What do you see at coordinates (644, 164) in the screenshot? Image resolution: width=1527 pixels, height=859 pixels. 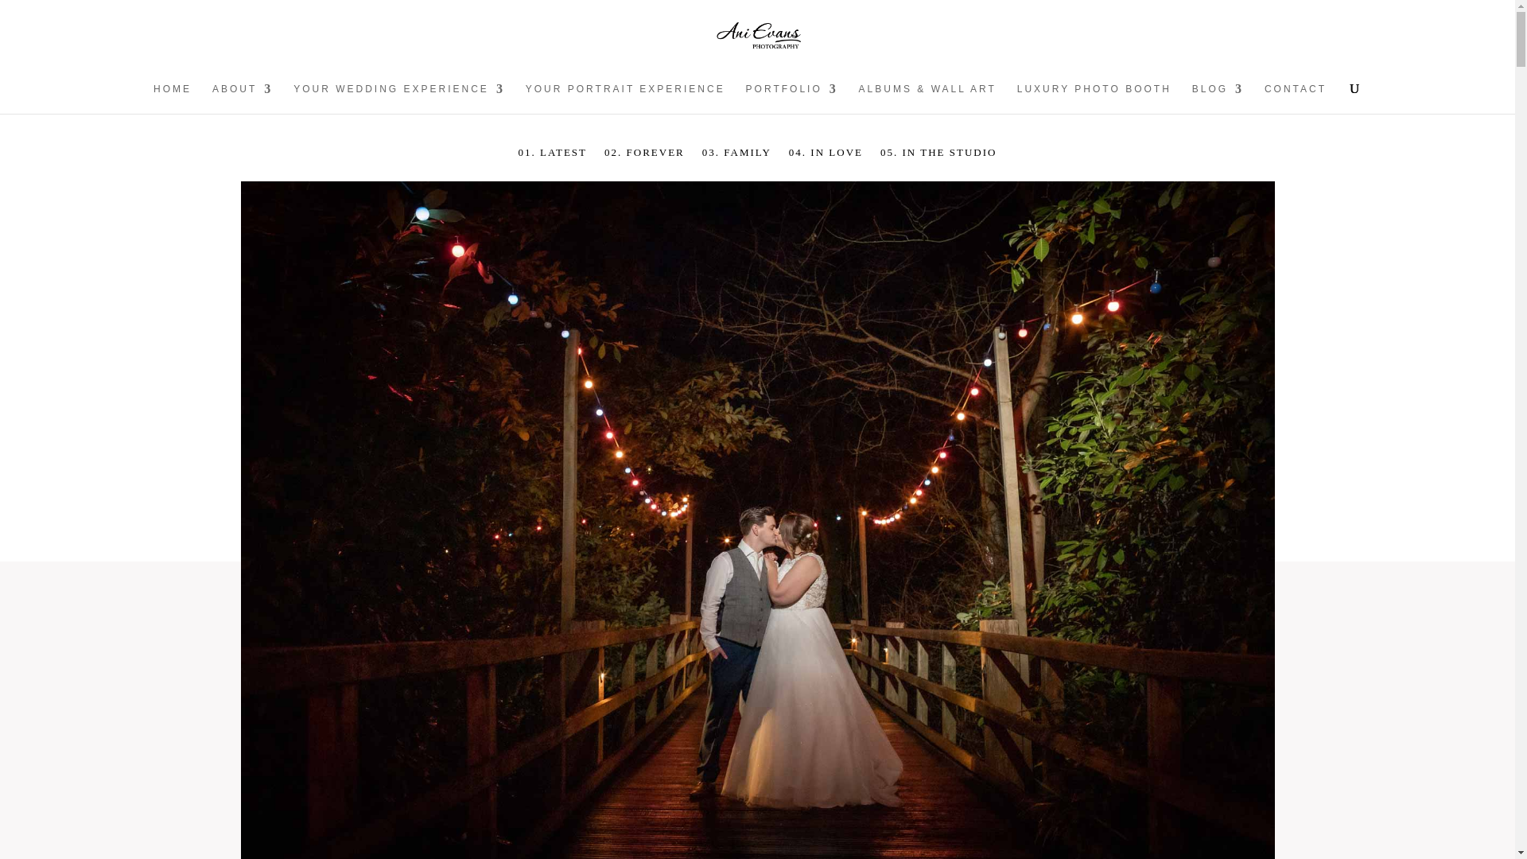 I see `02. FOREVER` at bounding box center [644, 164].